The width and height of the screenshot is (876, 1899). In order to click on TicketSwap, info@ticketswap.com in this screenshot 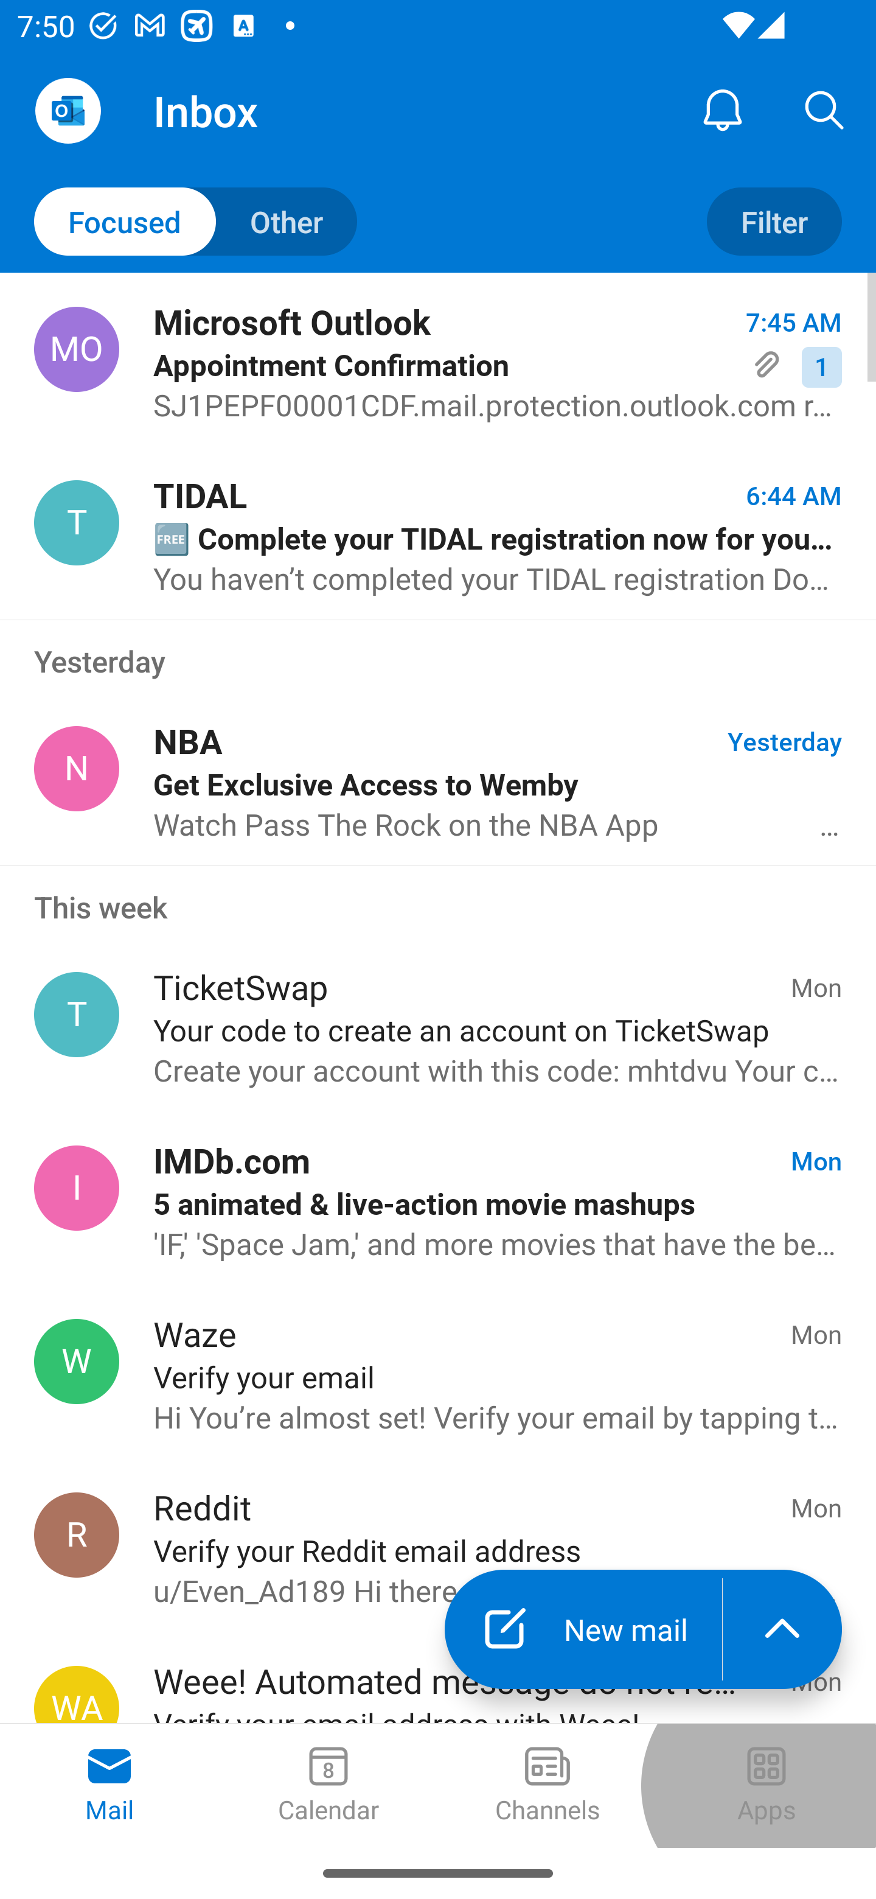, I will do `click(77, 1015)`.